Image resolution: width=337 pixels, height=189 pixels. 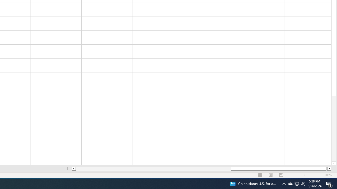 What do you see at coordinates (305, 175) in the screenshot?
I see `Zoom In` at bounding box center [305, 175].